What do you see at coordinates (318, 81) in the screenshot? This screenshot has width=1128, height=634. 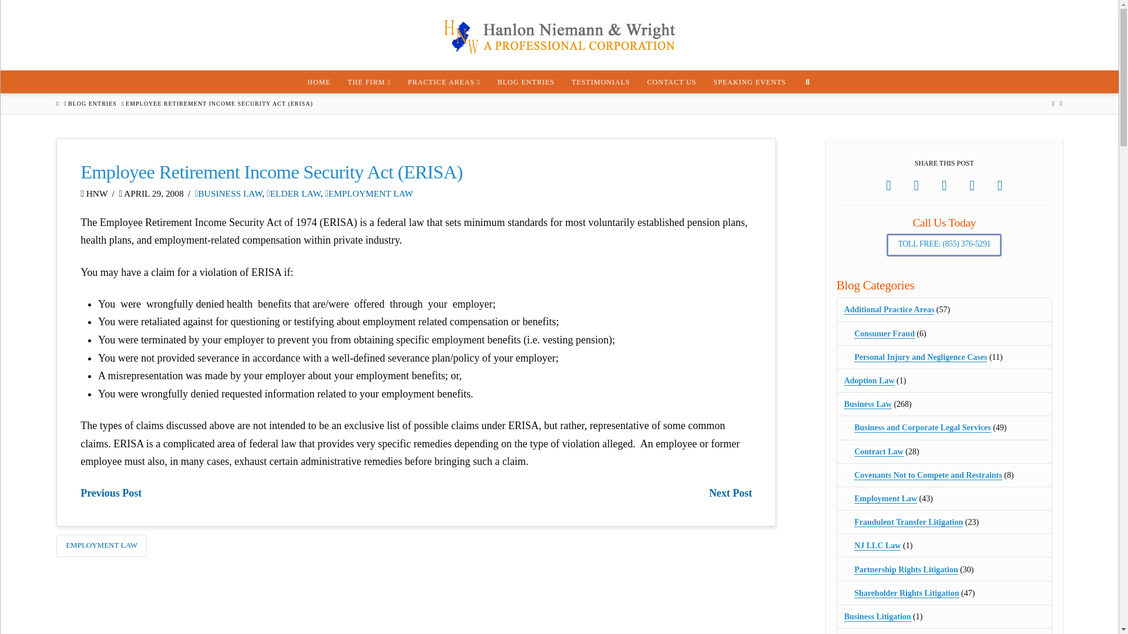 I see `HOME` at bounding box center [318, 81].